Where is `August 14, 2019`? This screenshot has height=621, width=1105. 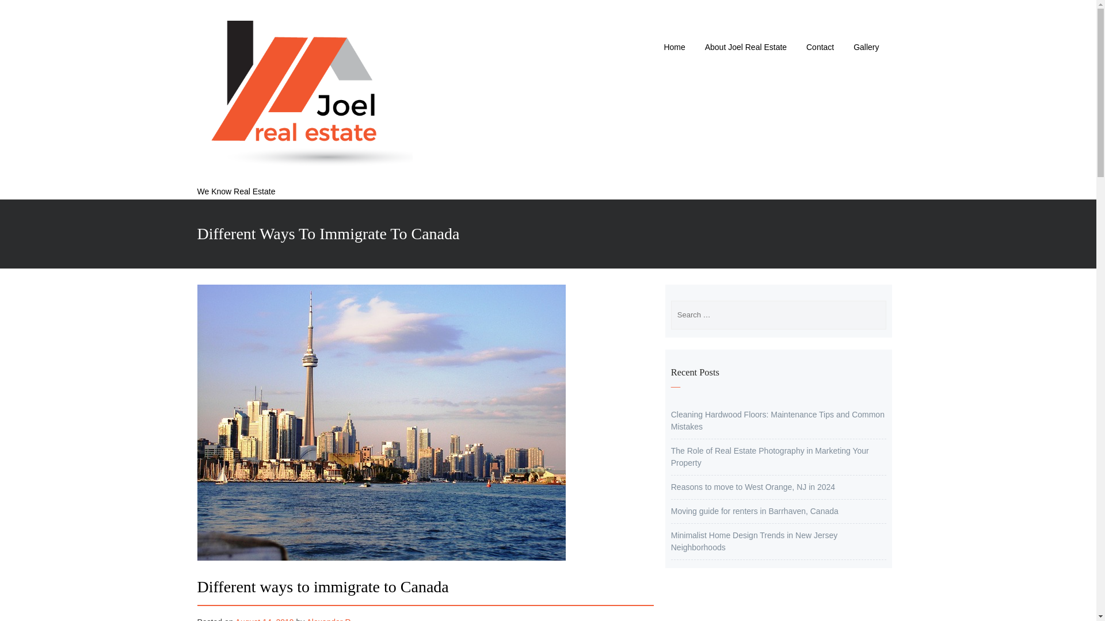
August 14, 2019 is located at coordinates (264, 619).